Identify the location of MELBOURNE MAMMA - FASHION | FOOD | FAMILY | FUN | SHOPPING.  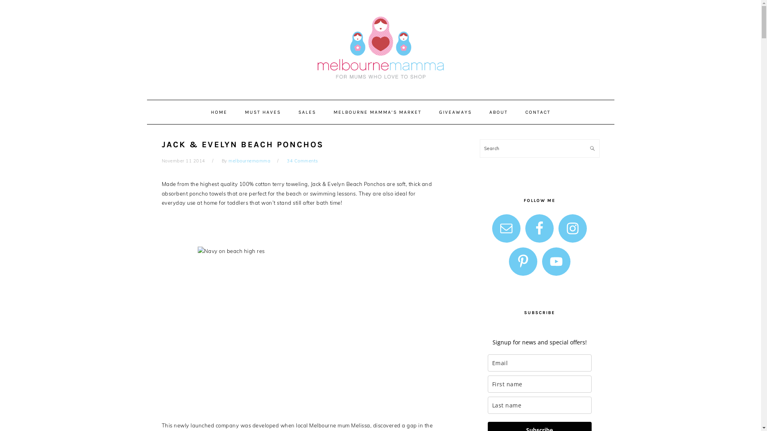
(380, 47).